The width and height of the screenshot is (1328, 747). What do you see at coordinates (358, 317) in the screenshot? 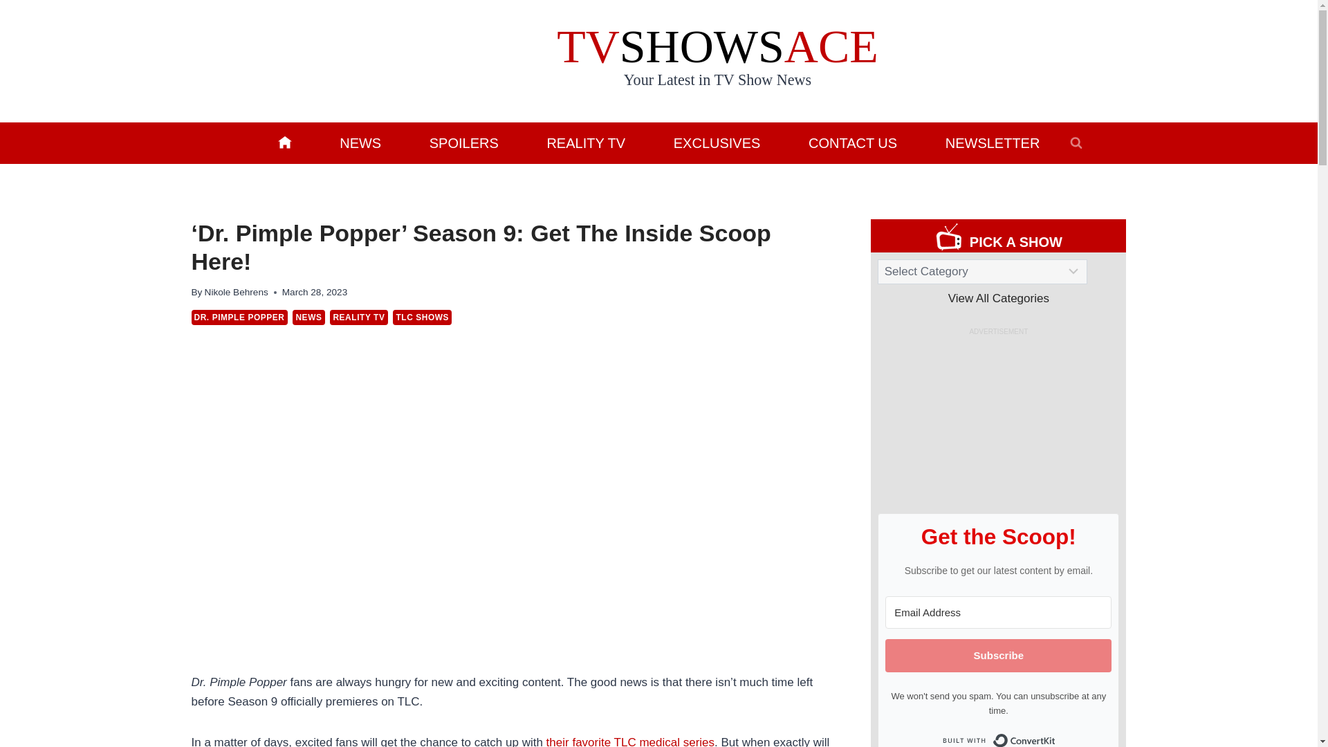
I see `REALITY TV` at bounding box center [358, 317].